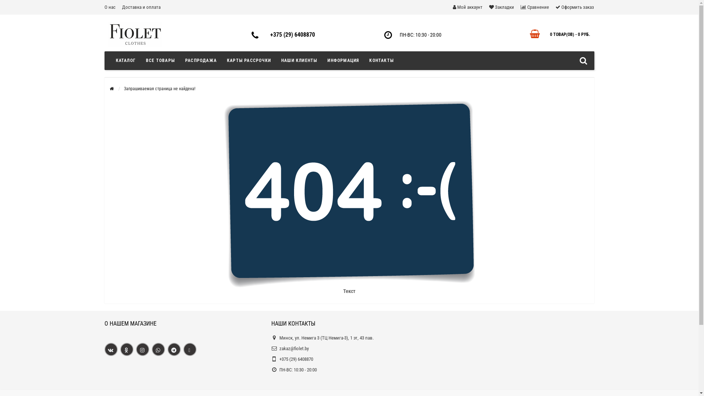 The image size is (704, 396). What do you see at coordinates (296, 359) in the screenshot?
I see `+375 (29) 6408870` at bounding box center [296, 359].